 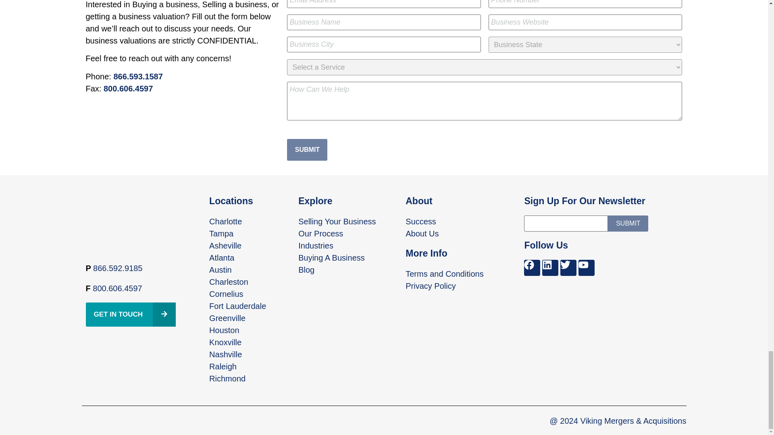 What do you see at coordinates (118, 268) in the screenshot?
I see `Phone number` at bounding box center [118, 268].